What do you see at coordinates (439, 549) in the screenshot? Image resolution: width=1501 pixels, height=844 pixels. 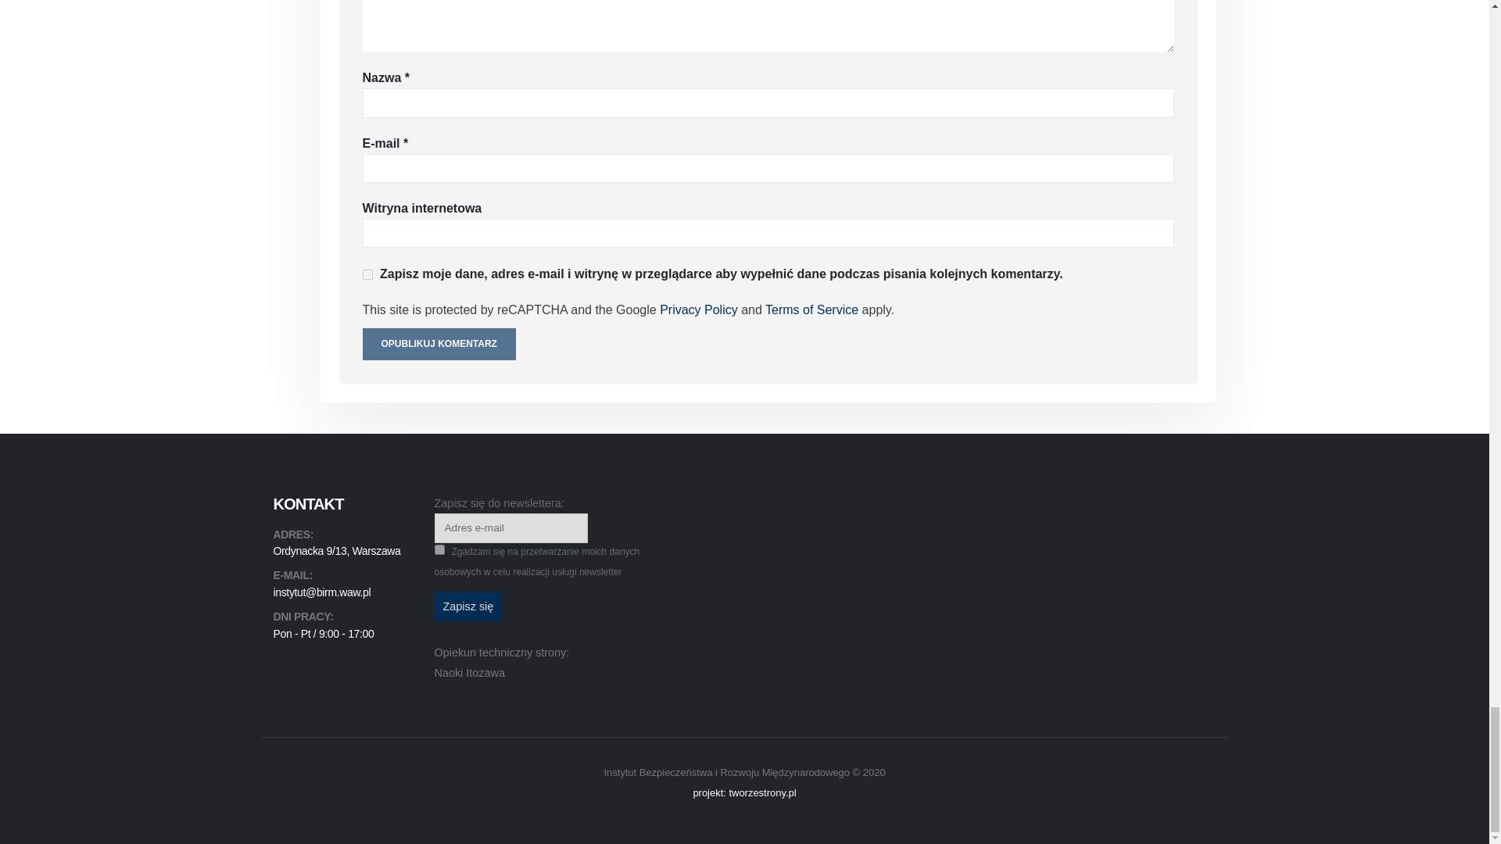 I see `1` at bounding box center [439, 549].